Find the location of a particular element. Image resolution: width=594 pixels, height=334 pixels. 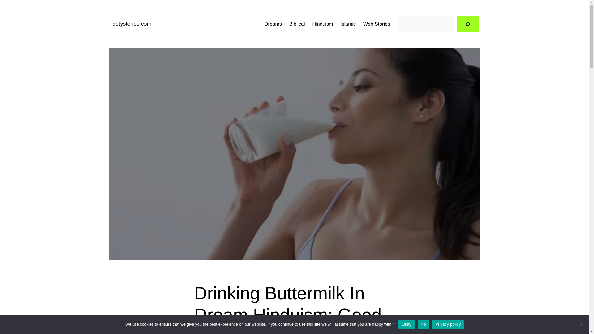

Privacy policy is located at coordinates (448, 324).